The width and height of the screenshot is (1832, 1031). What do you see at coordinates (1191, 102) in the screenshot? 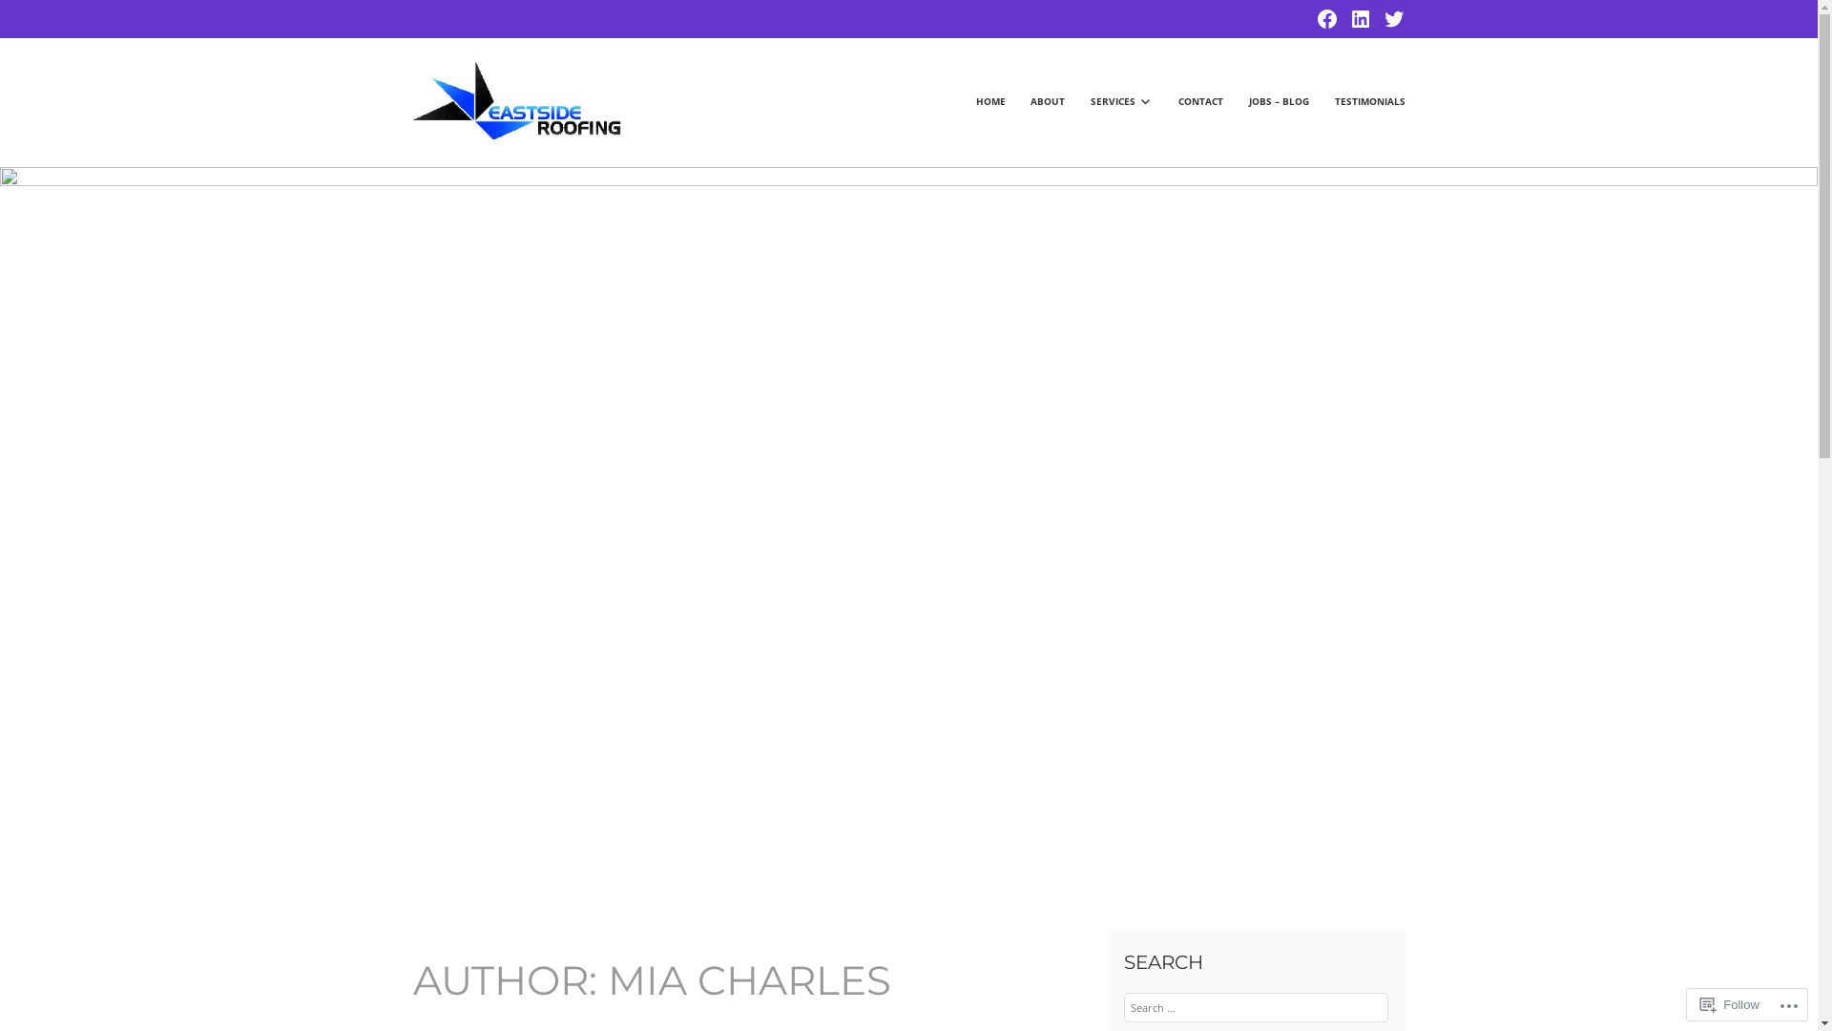
I see `CONTACT` at bounding box center [1191, 102].